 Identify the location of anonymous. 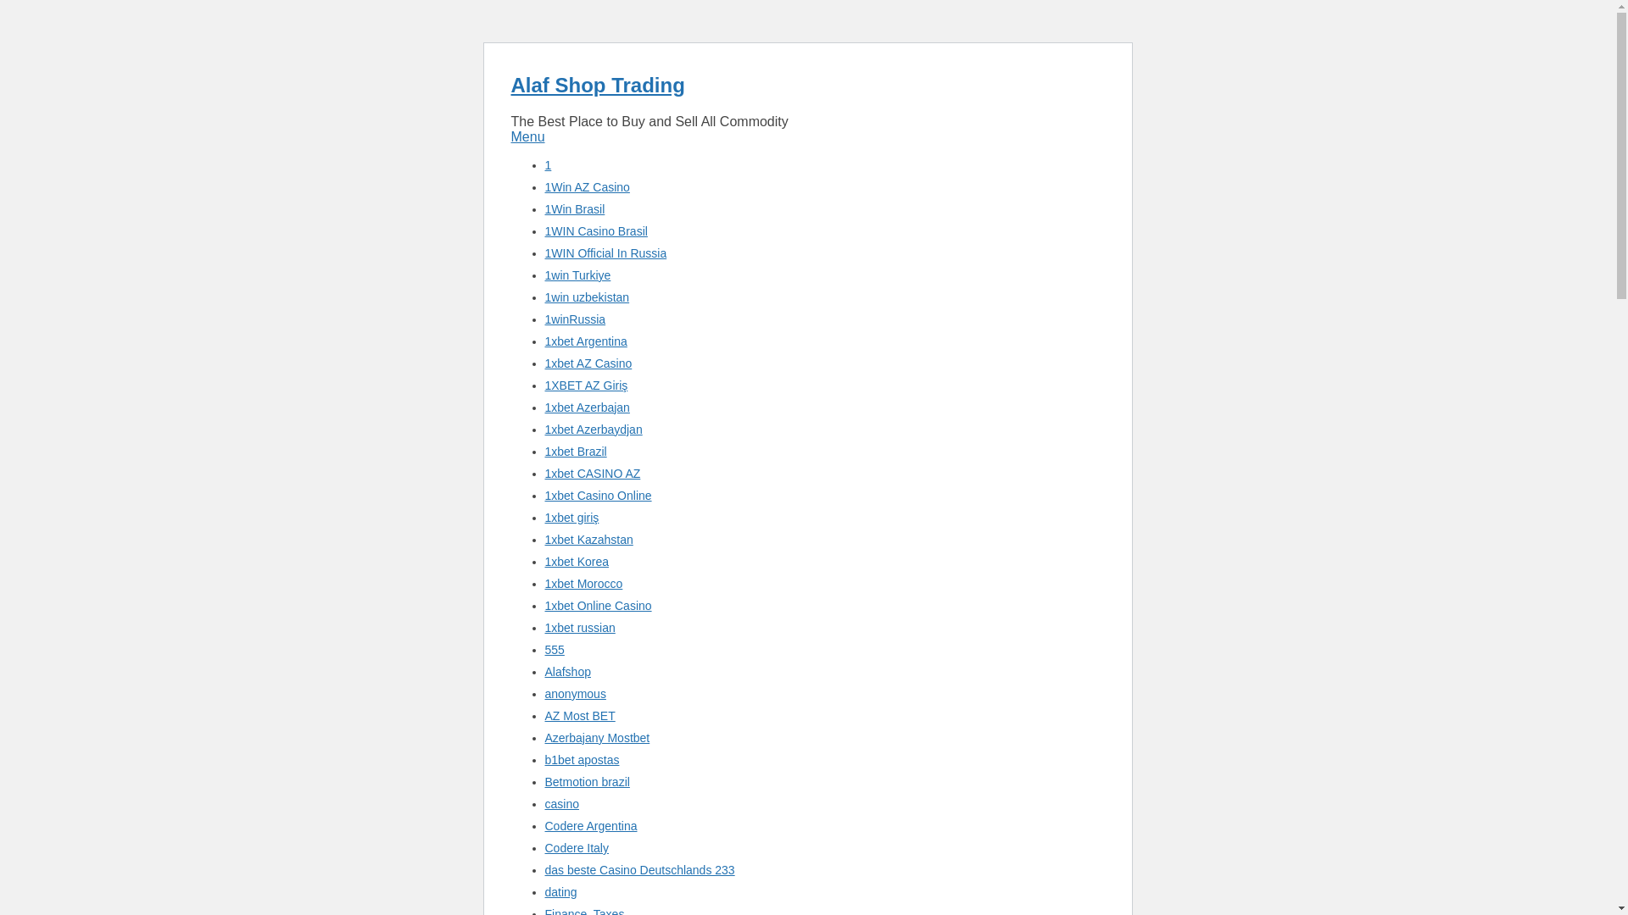
(575, 694).